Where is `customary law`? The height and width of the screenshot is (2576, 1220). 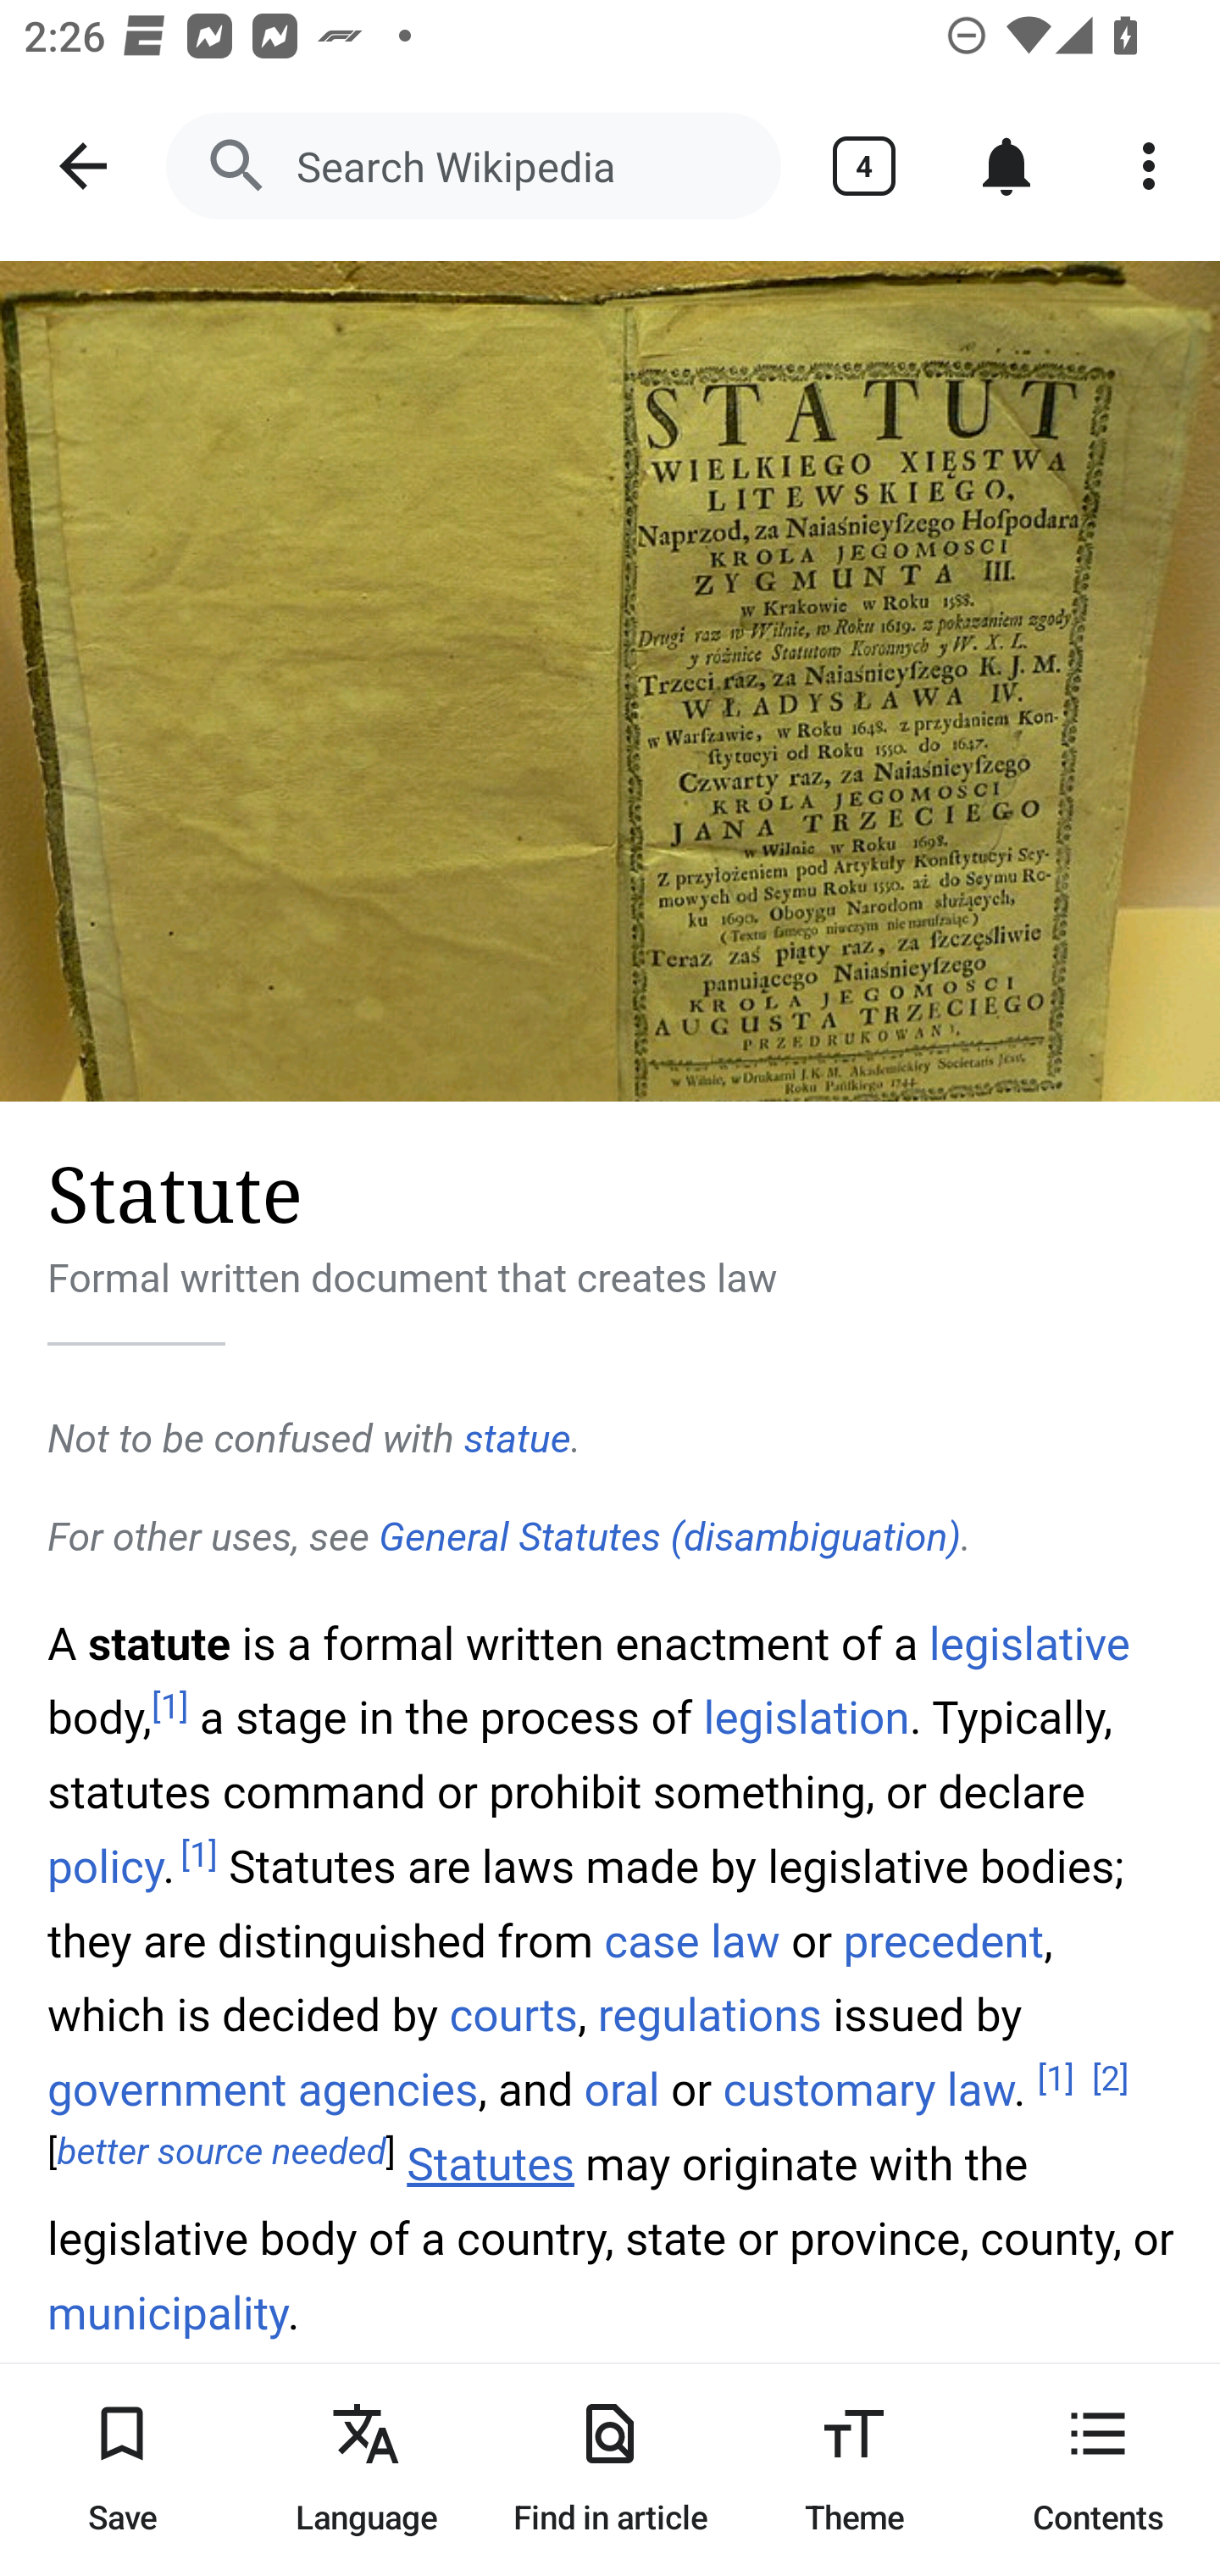
customary law is located at coordinates (868, 2091).